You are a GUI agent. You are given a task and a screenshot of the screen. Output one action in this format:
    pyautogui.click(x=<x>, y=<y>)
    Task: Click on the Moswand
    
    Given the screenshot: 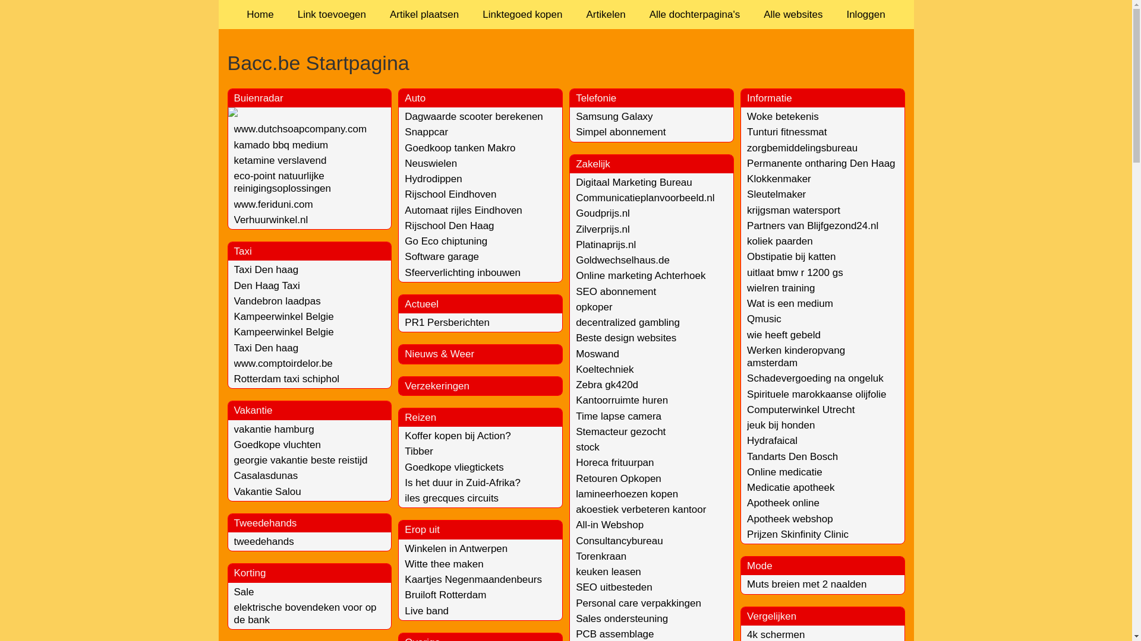 What is the action you would take?
    pyautogui.click(x=597, y=354)
    